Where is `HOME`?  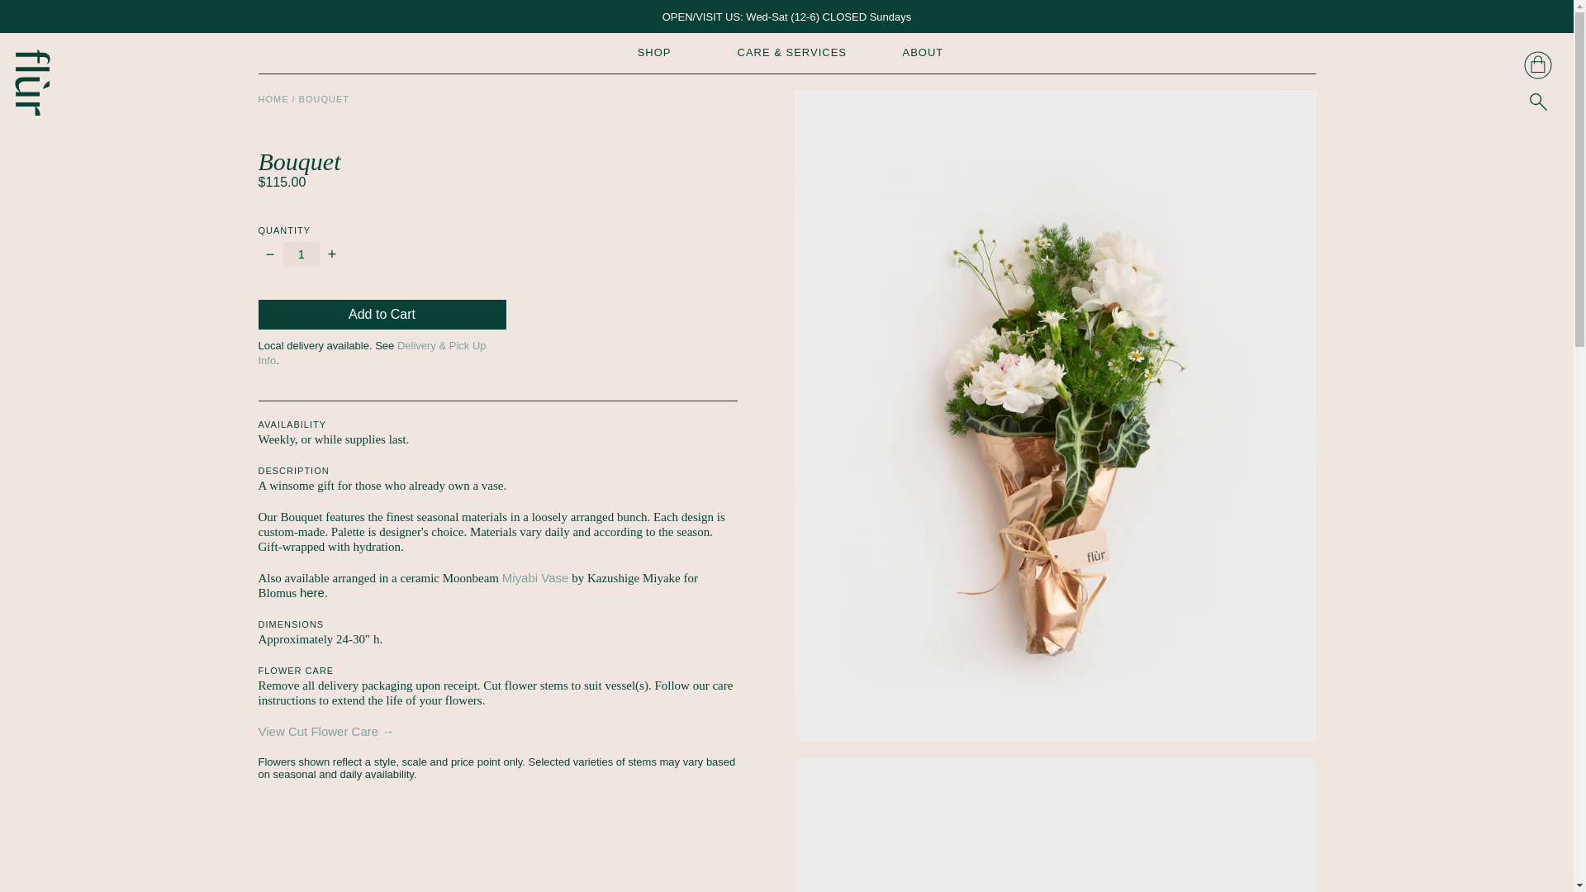 HOME is located at coordinates (273, 99).